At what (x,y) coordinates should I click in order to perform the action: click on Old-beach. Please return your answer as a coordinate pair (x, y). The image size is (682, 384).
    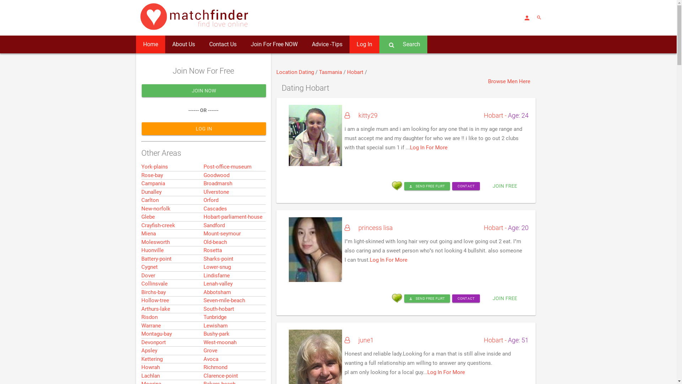
    Looking at the image, I should click on (215, 242).